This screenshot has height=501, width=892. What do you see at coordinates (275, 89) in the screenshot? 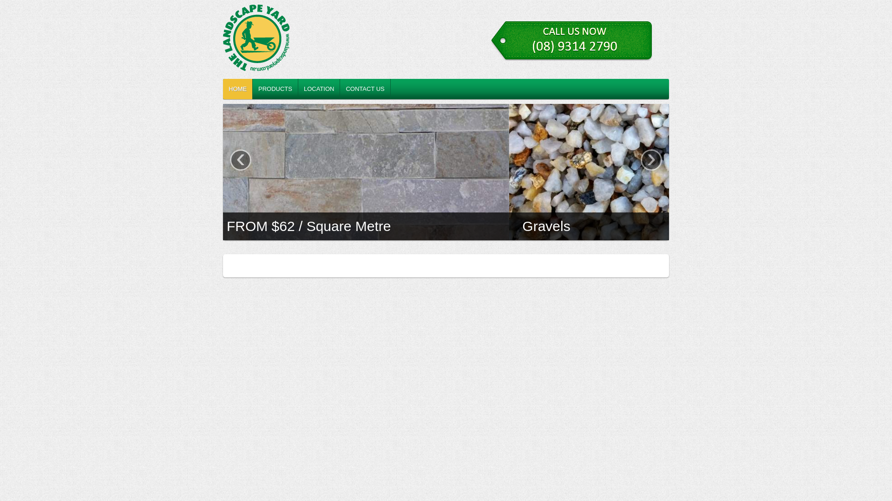
I see `PRODUCTS` at bounding box center [275, 89].